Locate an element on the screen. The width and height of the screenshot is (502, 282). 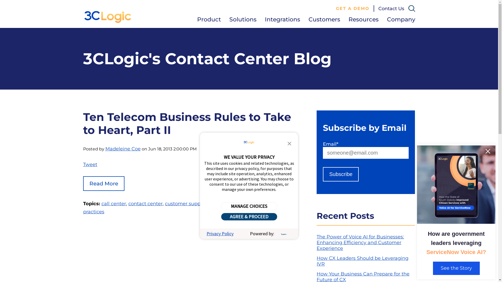
AGREE & PROCEED is located at coordinates (249, 217).